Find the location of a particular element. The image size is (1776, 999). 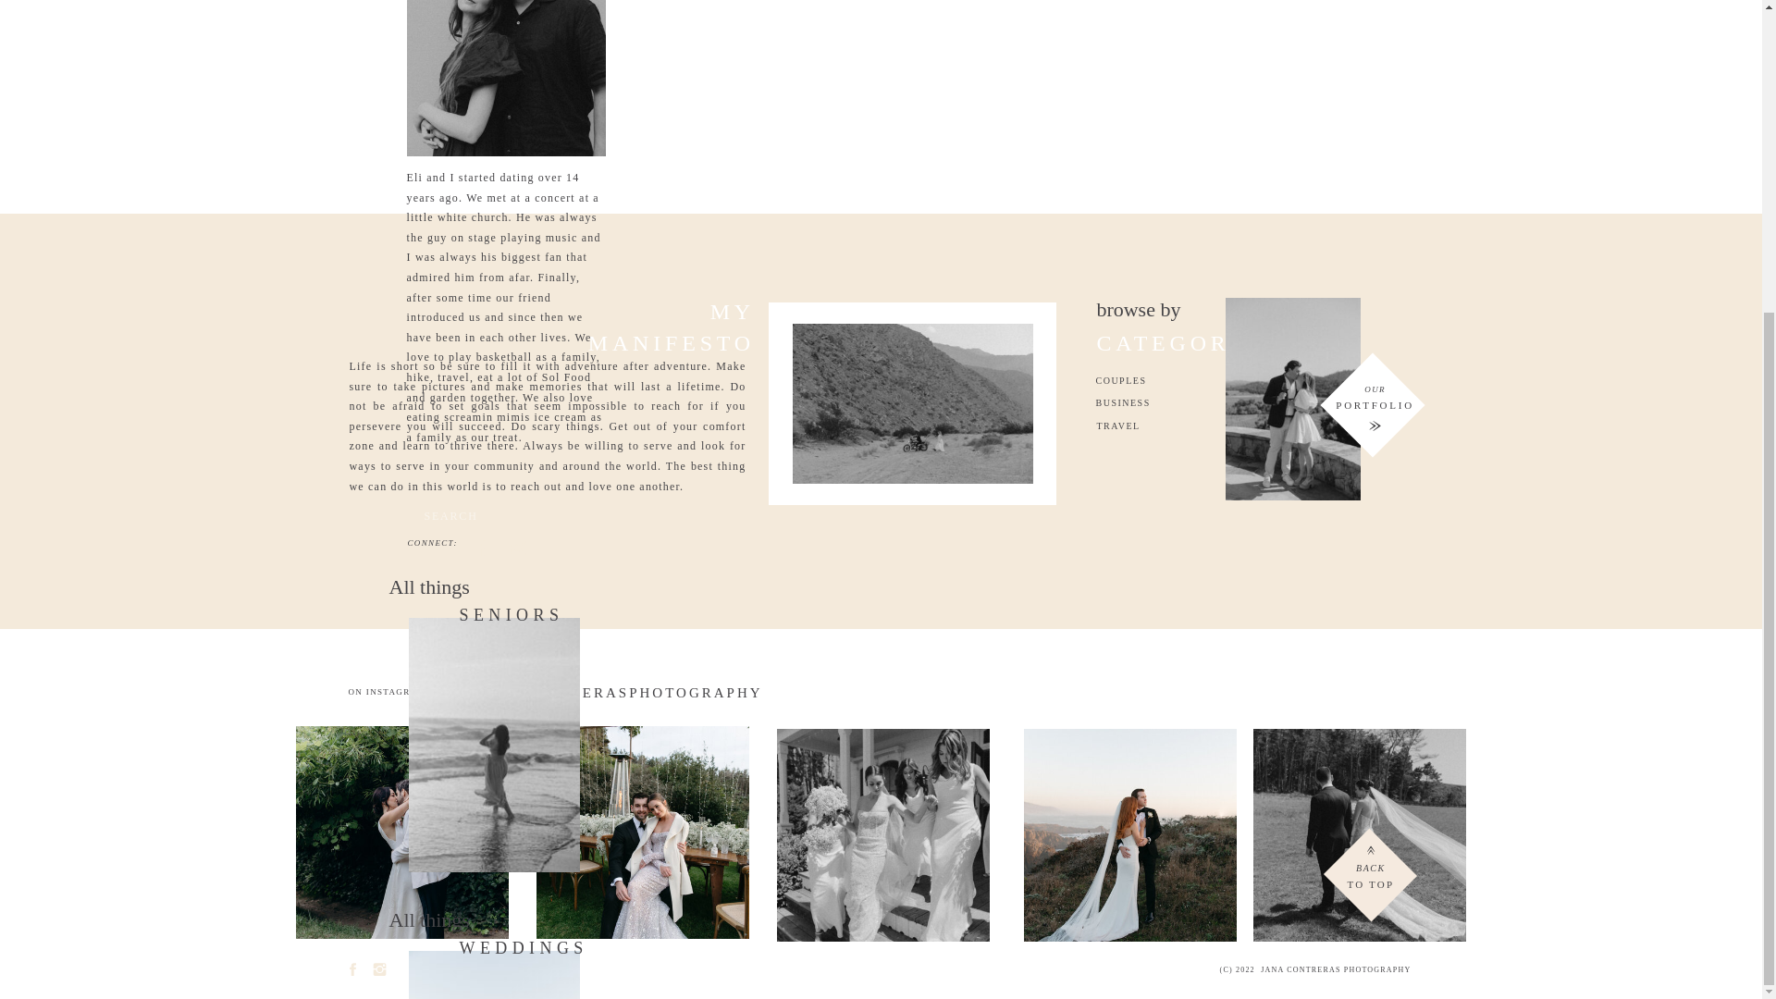

All things  is located at coordinates (501, 924).